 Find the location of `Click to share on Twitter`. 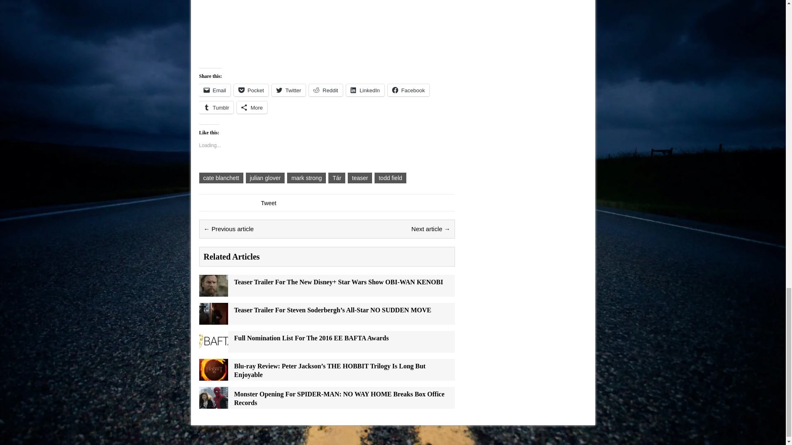

Click to share on Twitter is located at coordinates (289, 90).